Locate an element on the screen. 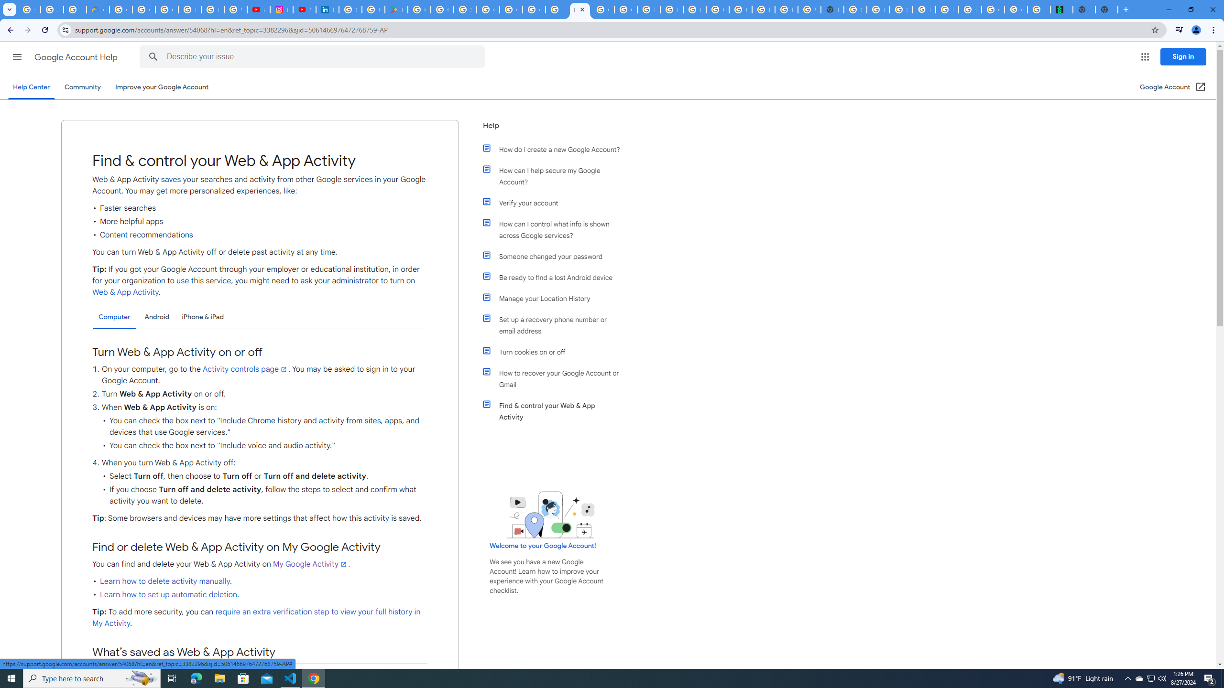 Image resolution: width=1224 pixels, height=688 pixels. My Google Activity is located at coordinates (310, 564).